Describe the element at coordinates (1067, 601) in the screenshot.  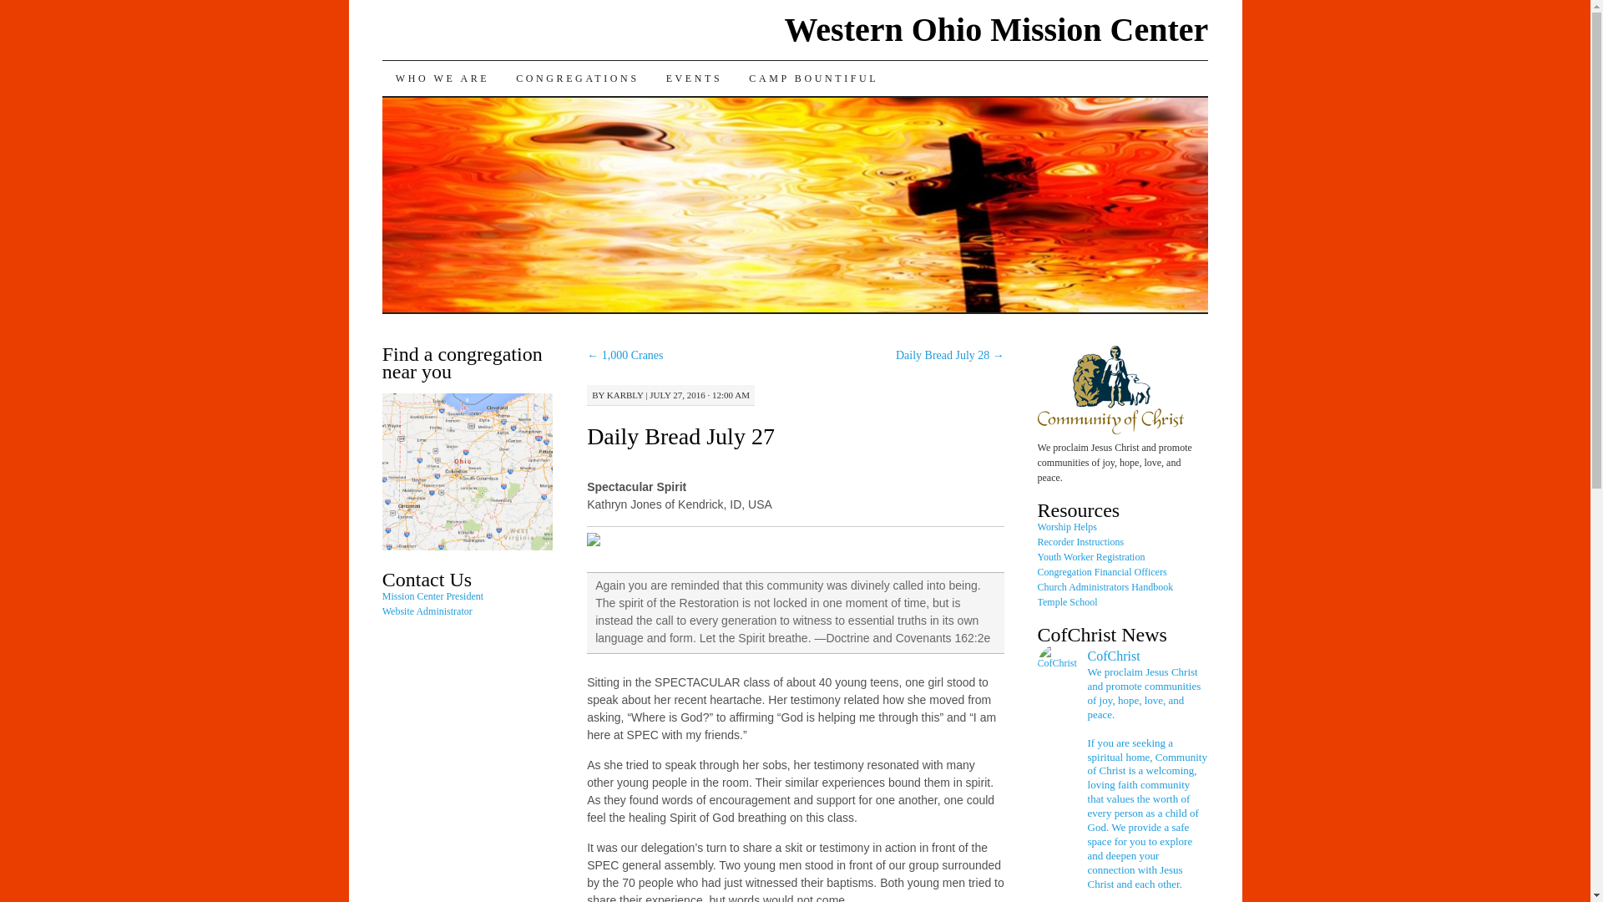
I see `Temple School` at that location.